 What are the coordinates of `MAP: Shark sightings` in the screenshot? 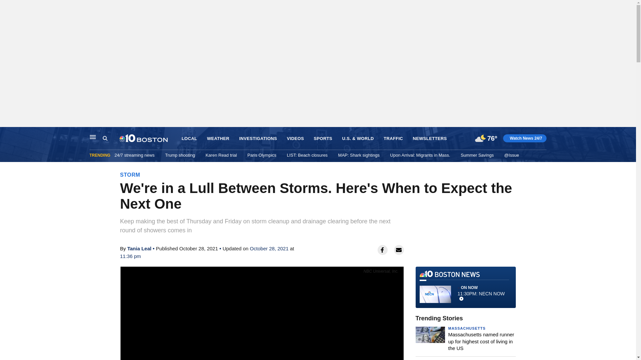 It's located at (359, 155).